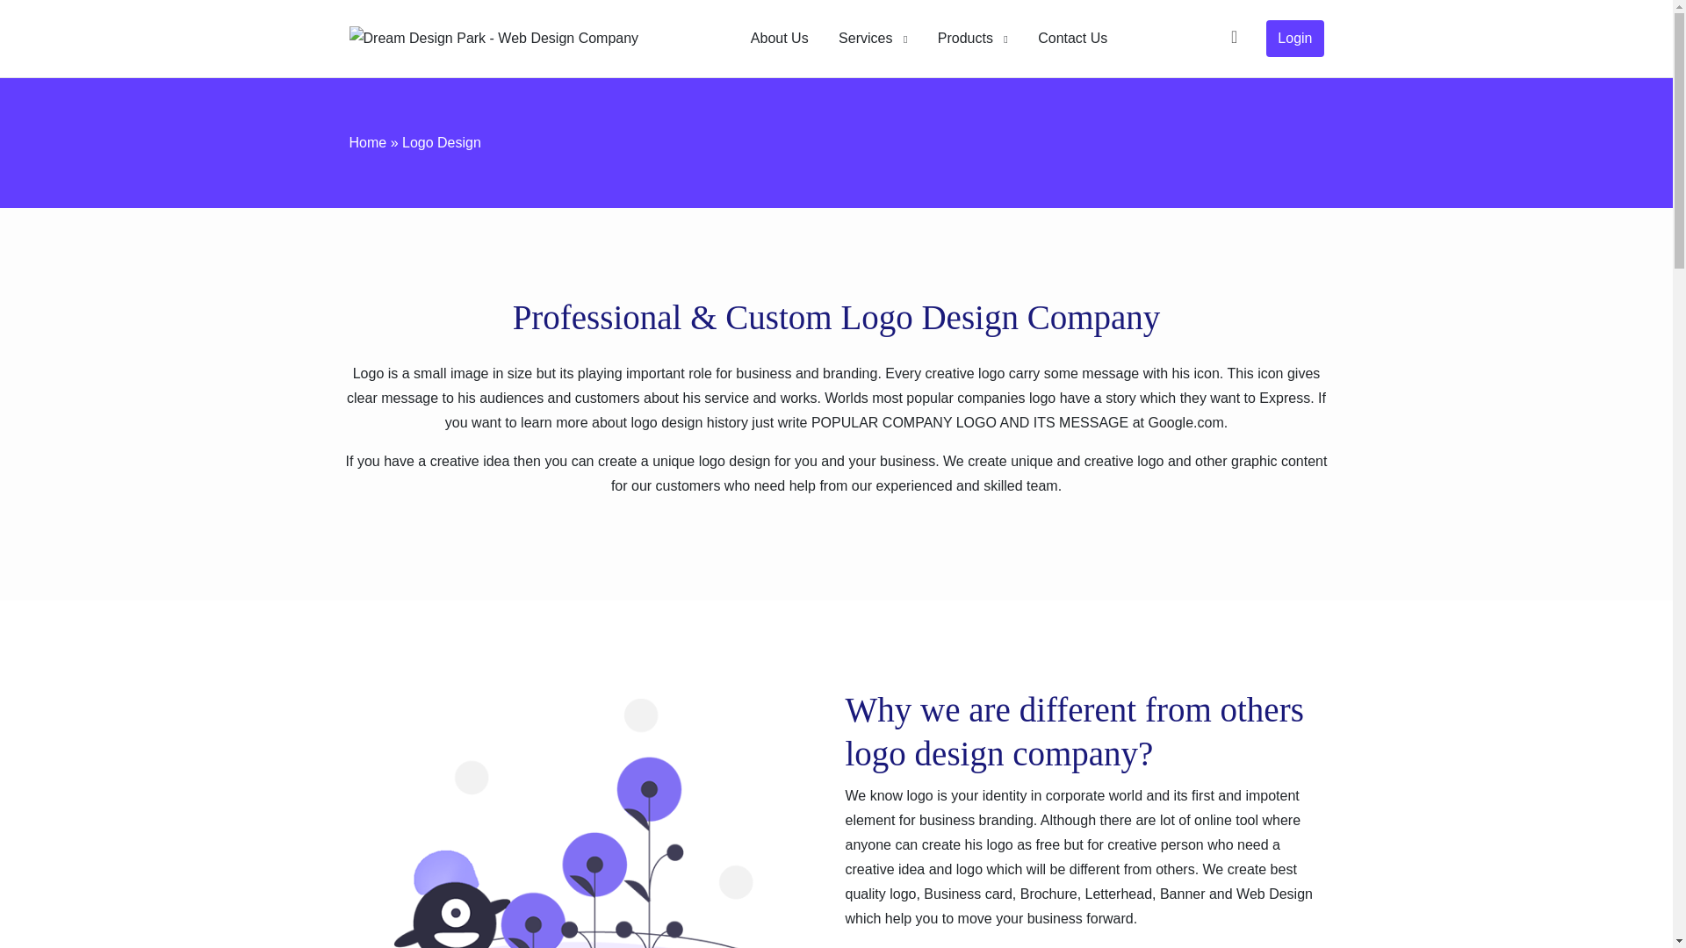  I want to click on Products, so click(973, 39).